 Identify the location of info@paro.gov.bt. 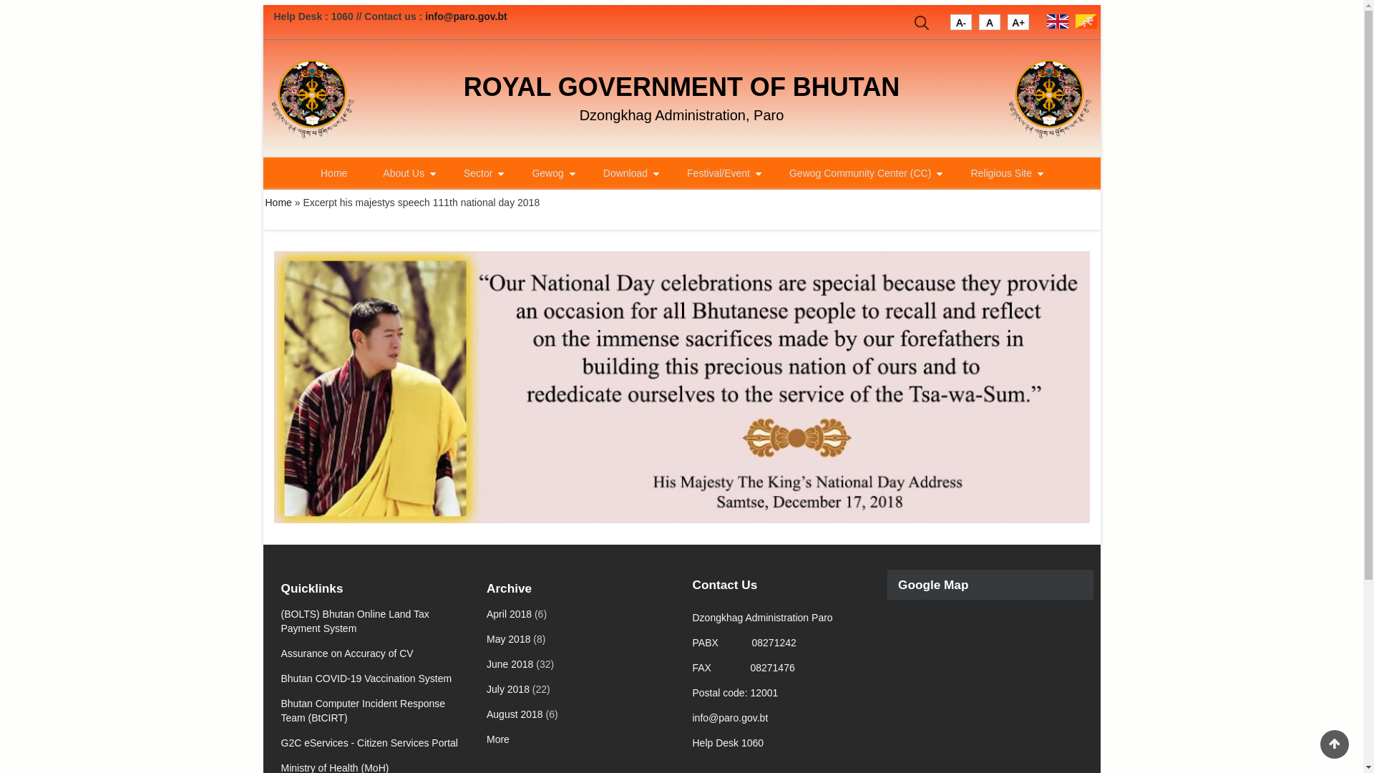
(467, 16).